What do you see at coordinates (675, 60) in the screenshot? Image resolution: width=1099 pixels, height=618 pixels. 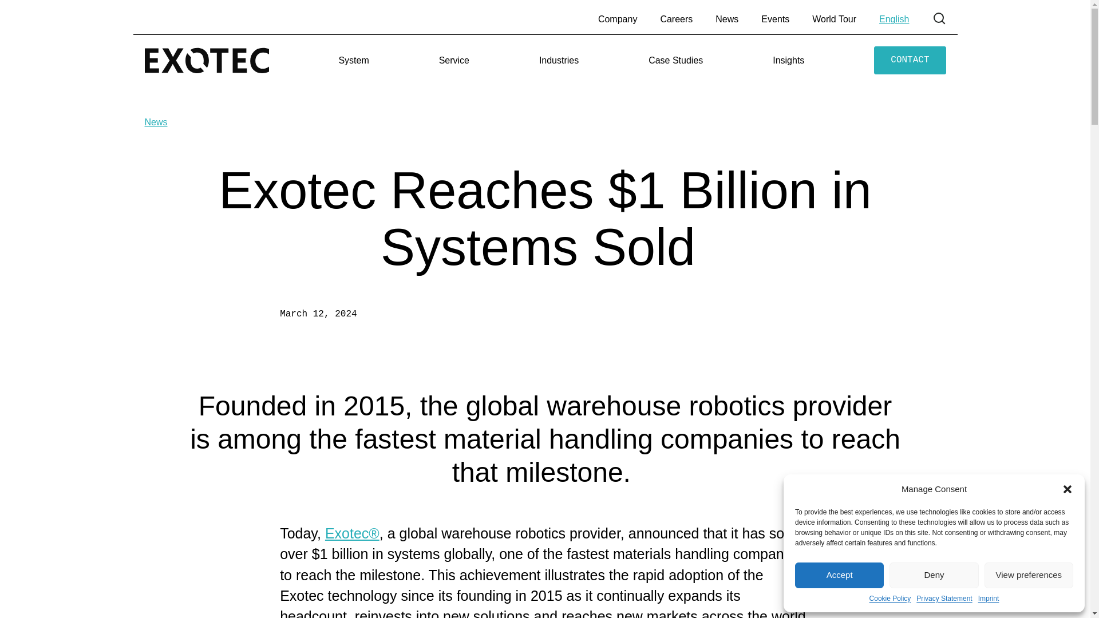 I see `Case Studies` at bounding box center [675, 60].